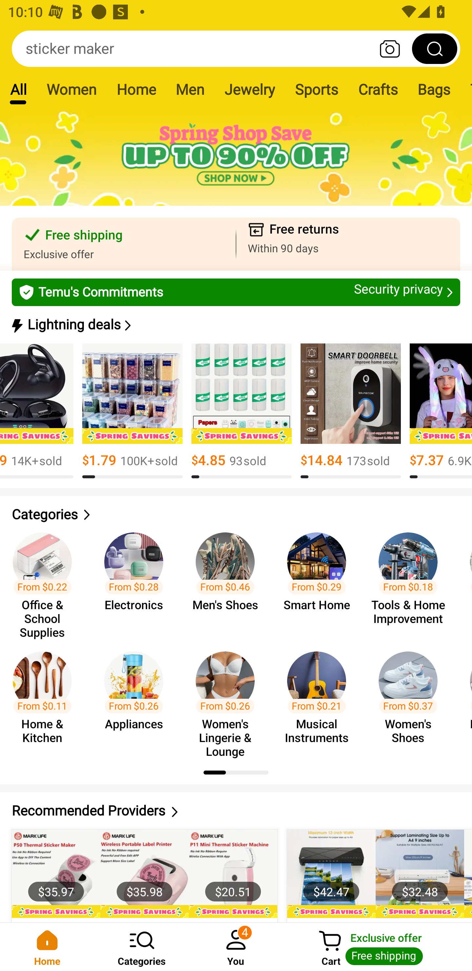 This screenshot has height=971, width=472. What do you see at coordinates (236, 292) in the screenshot?
I see `Temu's Commitments` at bounding box center [236, 292].